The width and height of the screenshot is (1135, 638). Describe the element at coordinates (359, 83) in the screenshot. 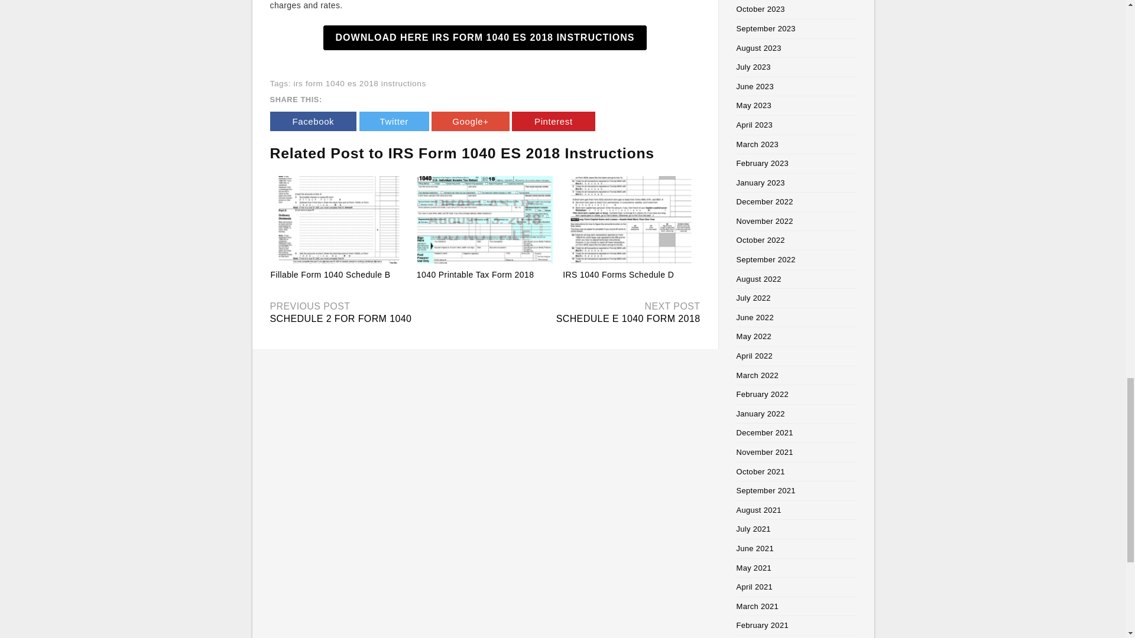

I see `irs form 1040 es 2018 instructions` at that location.